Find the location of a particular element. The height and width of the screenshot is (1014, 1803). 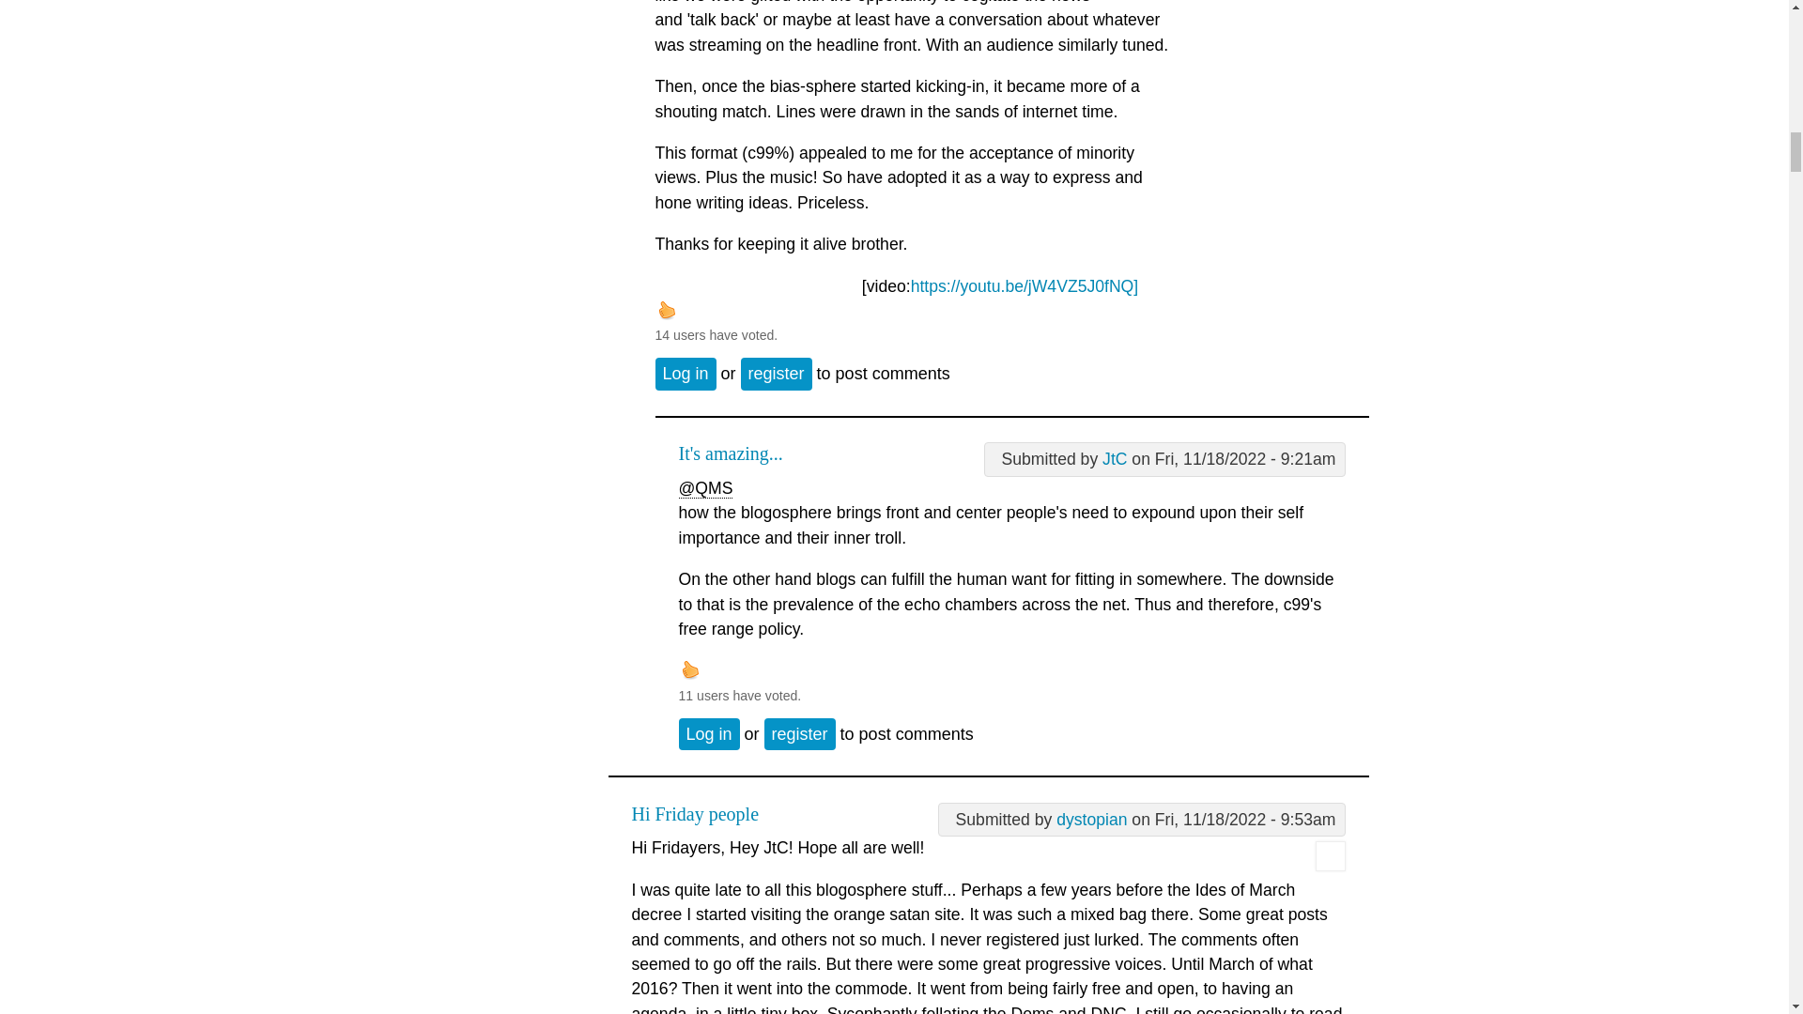

Log in is located at coordinates (708, 734).